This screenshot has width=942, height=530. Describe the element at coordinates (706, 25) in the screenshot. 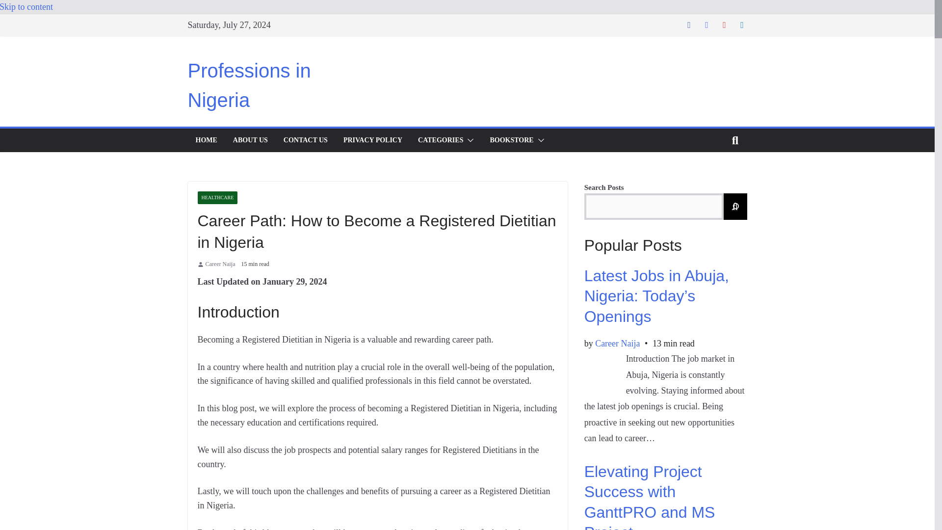

I see `Twitter` at that location.